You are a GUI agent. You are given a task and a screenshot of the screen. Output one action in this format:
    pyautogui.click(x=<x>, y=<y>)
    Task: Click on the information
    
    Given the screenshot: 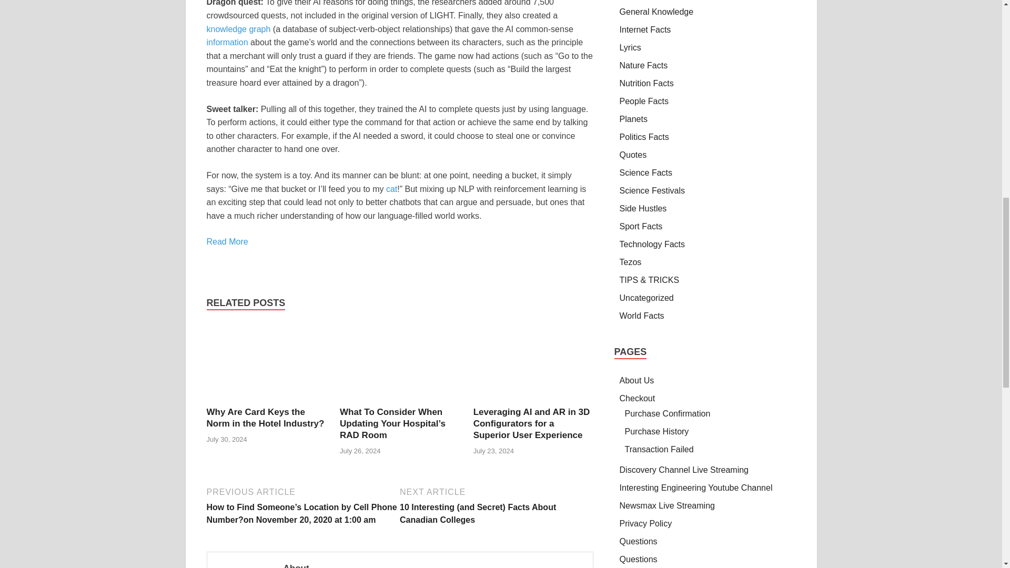 What is the action you would take?
    pyautogui.click(x=226, y=42)
    